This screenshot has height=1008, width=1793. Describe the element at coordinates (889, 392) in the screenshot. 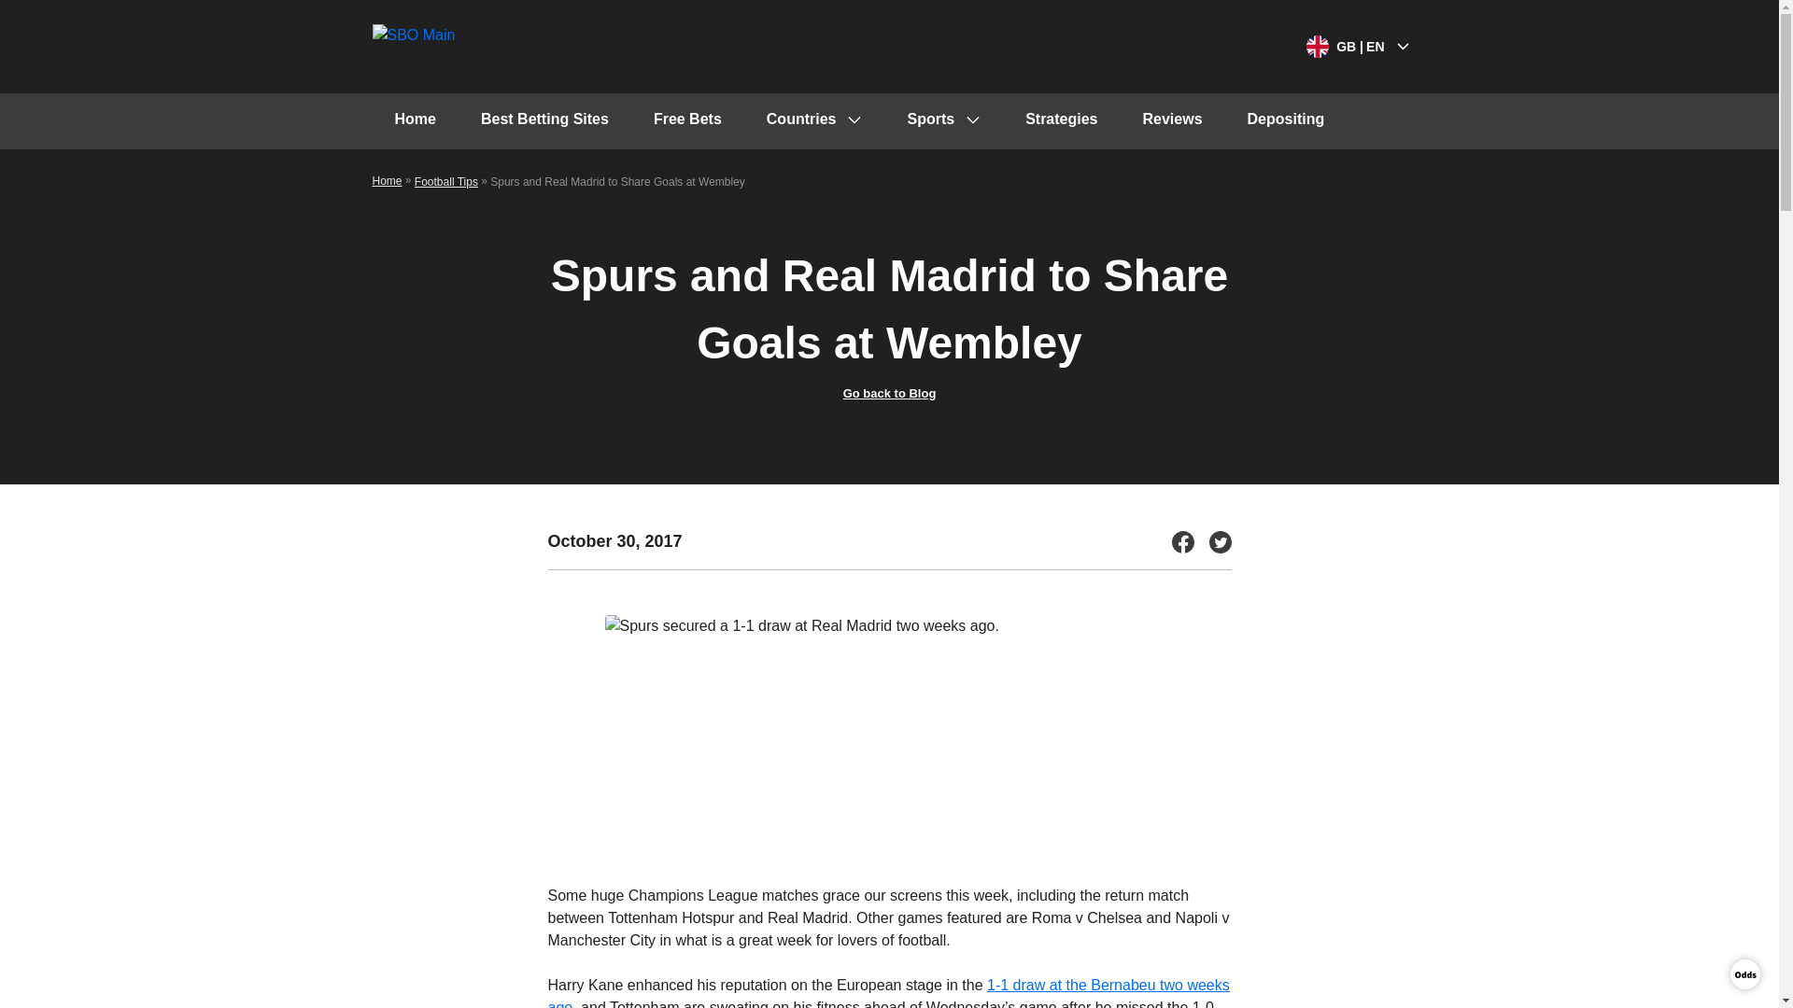

I see `Go back to Blog` at that location.